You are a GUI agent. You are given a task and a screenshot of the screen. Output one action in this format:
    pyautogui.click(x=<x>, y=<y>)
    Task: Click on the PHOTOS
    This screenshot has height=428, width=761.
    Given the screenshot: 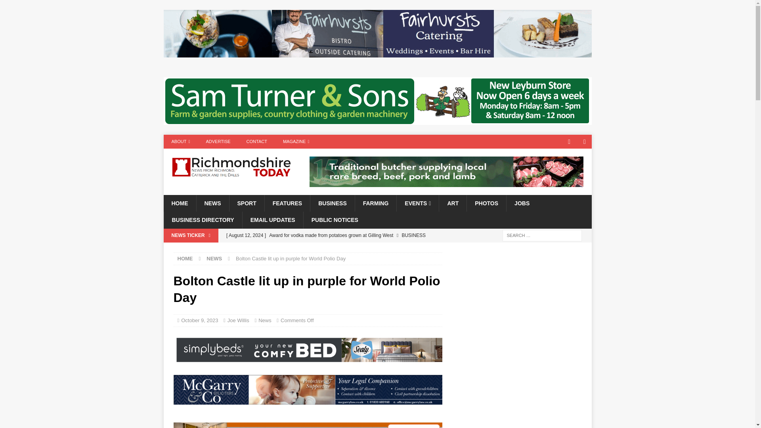 What is the action you would take?
    pyautogui.click(x=486, y=203)
    